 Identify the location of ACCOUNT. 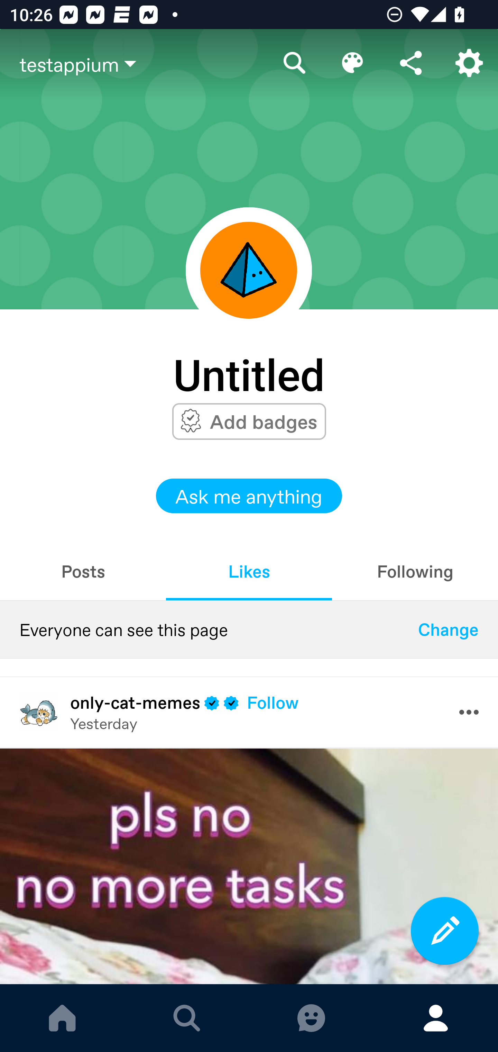
(436, 1018).